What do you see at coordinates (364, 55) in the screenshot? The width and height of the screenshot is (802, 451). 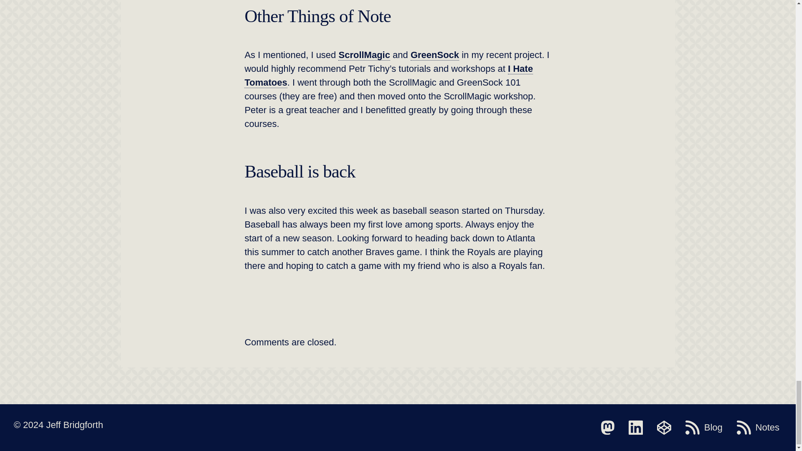 I see `ScrollMagic` at bounding box center [364, 55].